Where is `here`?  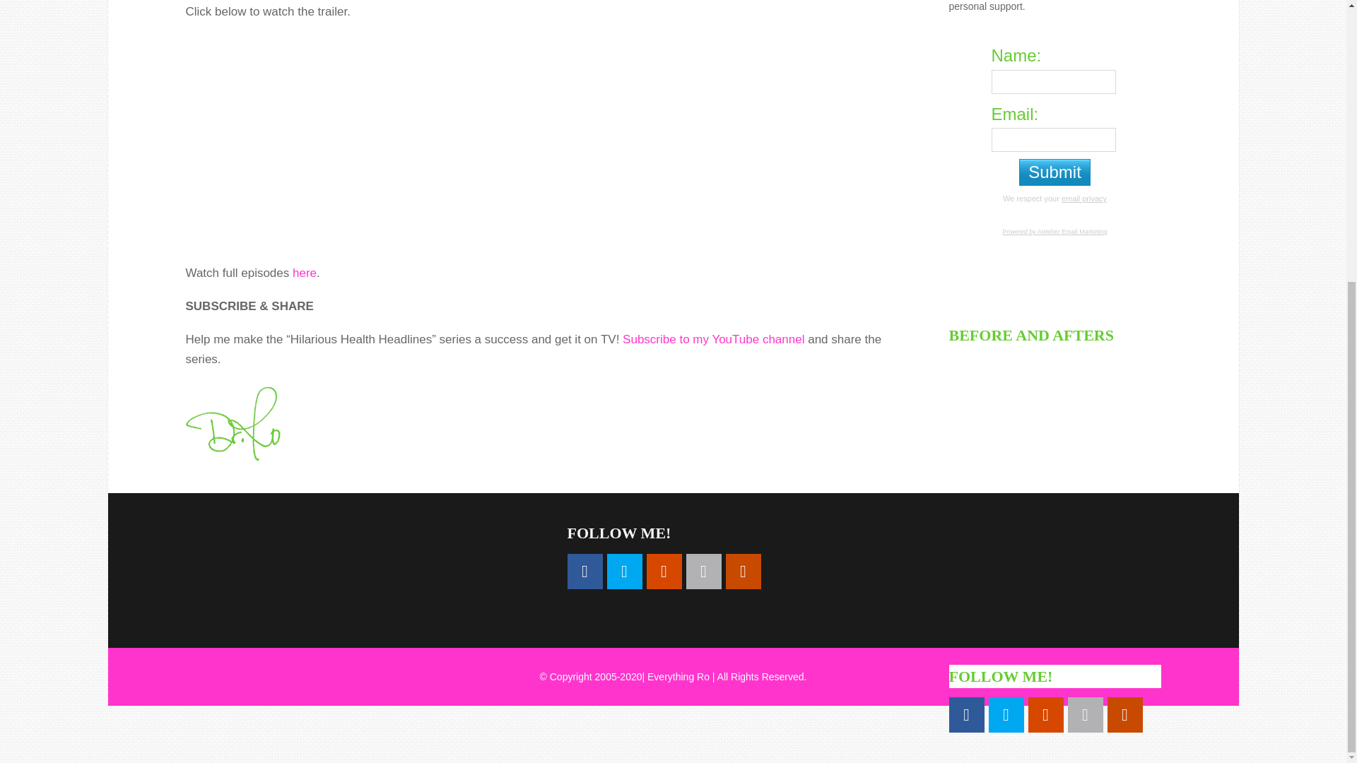 here is located at coordinates (304, 273).